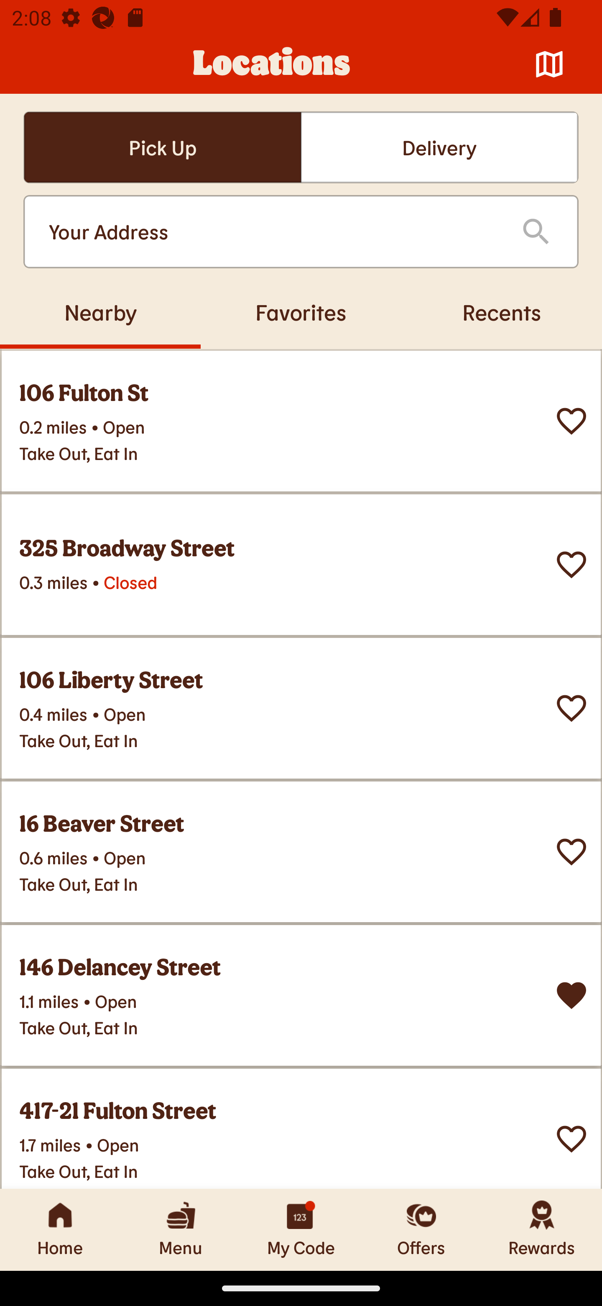 Image resolution: width=602 pixels, height=1306 pixels. What do you see at coordinates (571, 1139) in the screenshot?
I see `Set this restaurant as a favorite ` at bounding box center [571, 1139].